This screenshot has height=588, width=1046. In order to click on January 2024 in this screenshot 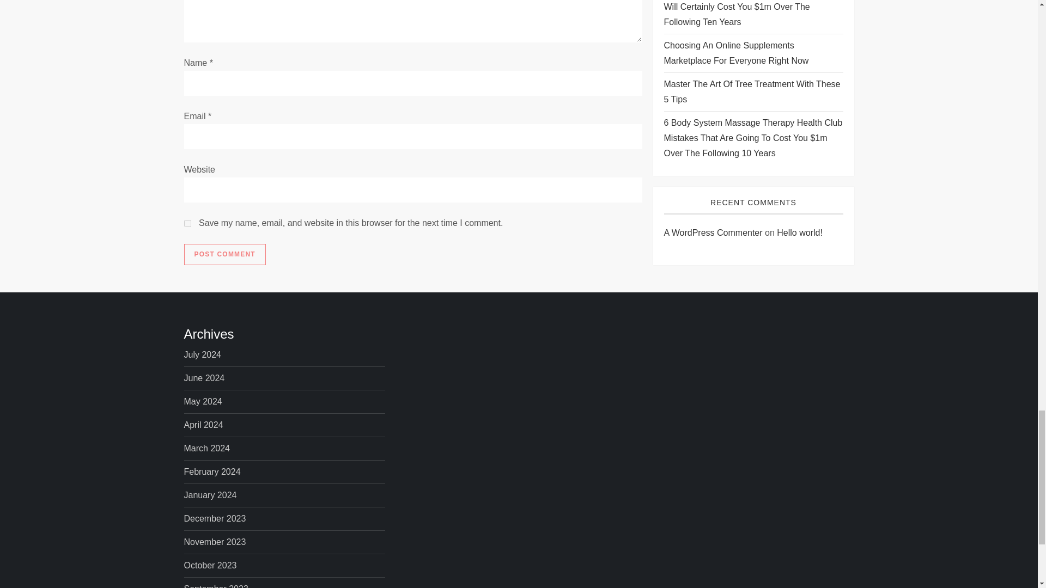, I will do `click(210, 495)`.